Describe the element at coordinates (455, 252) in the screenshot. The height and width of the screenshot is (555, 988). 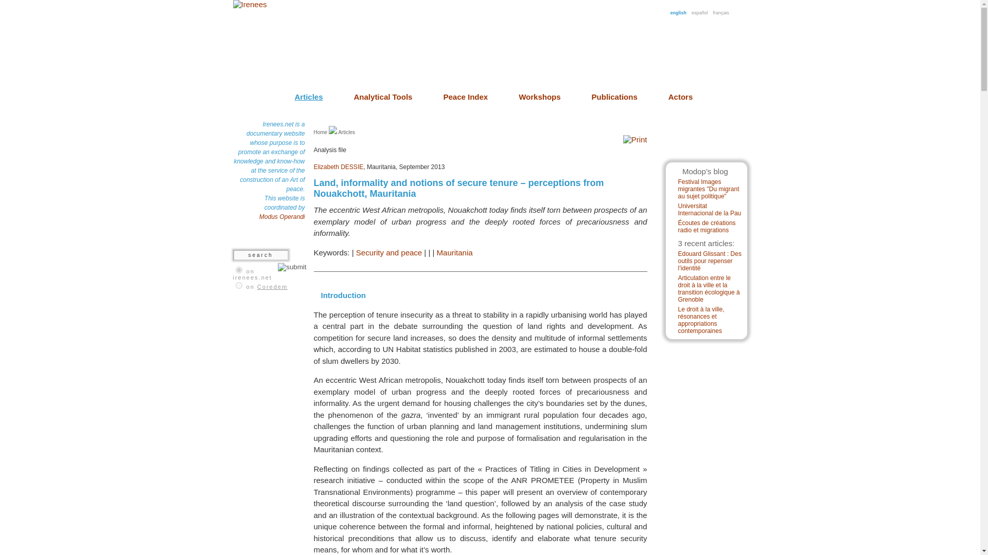
I see `Mauritania` at that location.